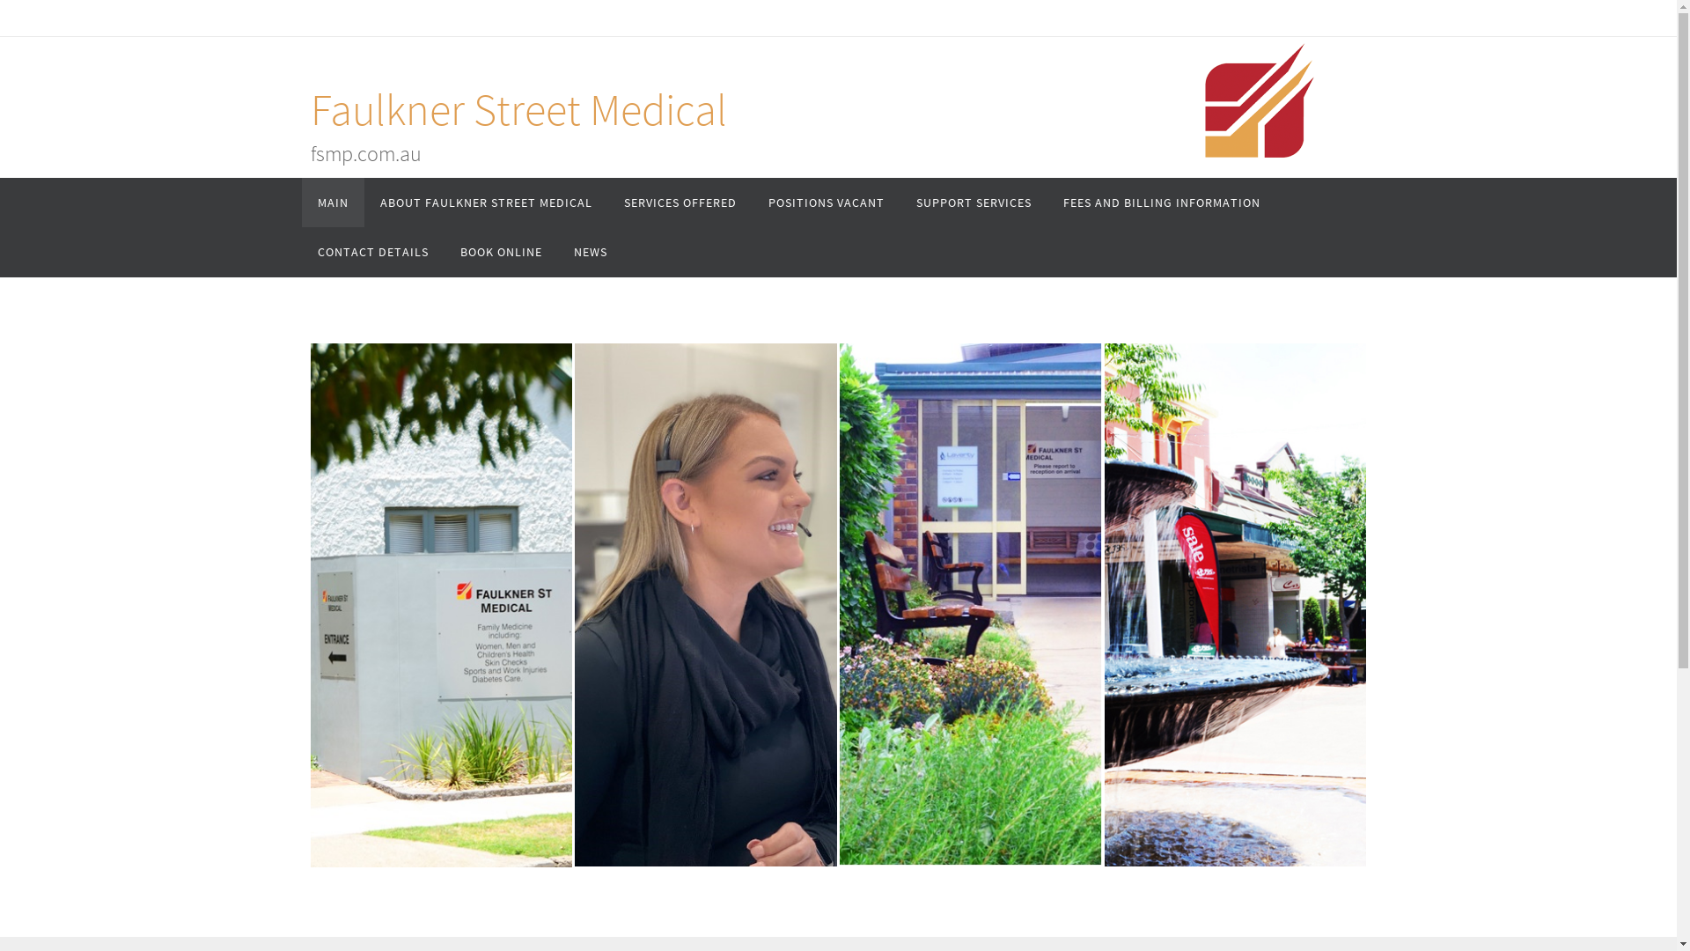 Image resolution: width=1690 pixels, height=951 pixels. I want to click on ABOUT FAULKNER STREET MEDICAL, so click(486, 203).